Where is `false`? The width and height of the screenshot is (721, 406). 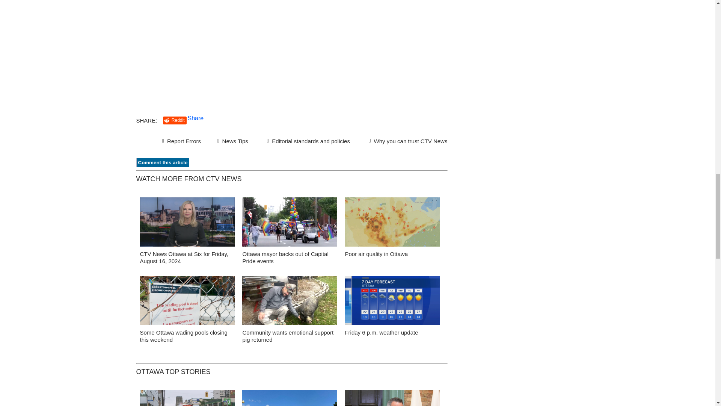
false is located at coordinates (290, 222).